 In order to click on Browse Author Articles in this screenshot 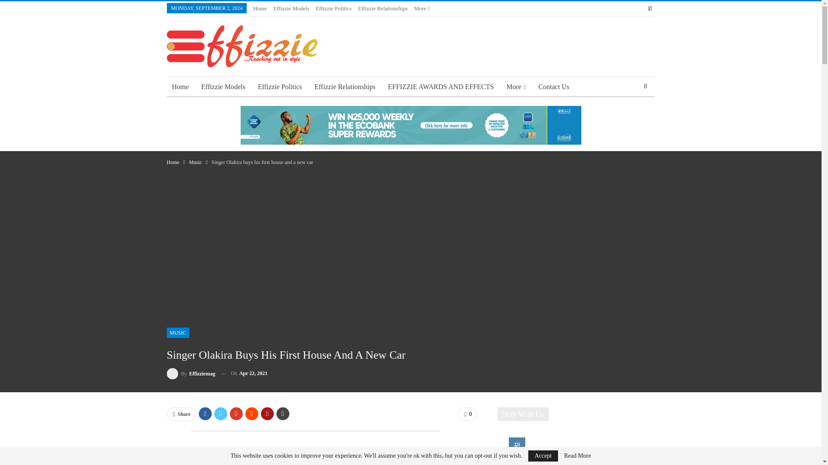, I will do `click(191, 374)`.